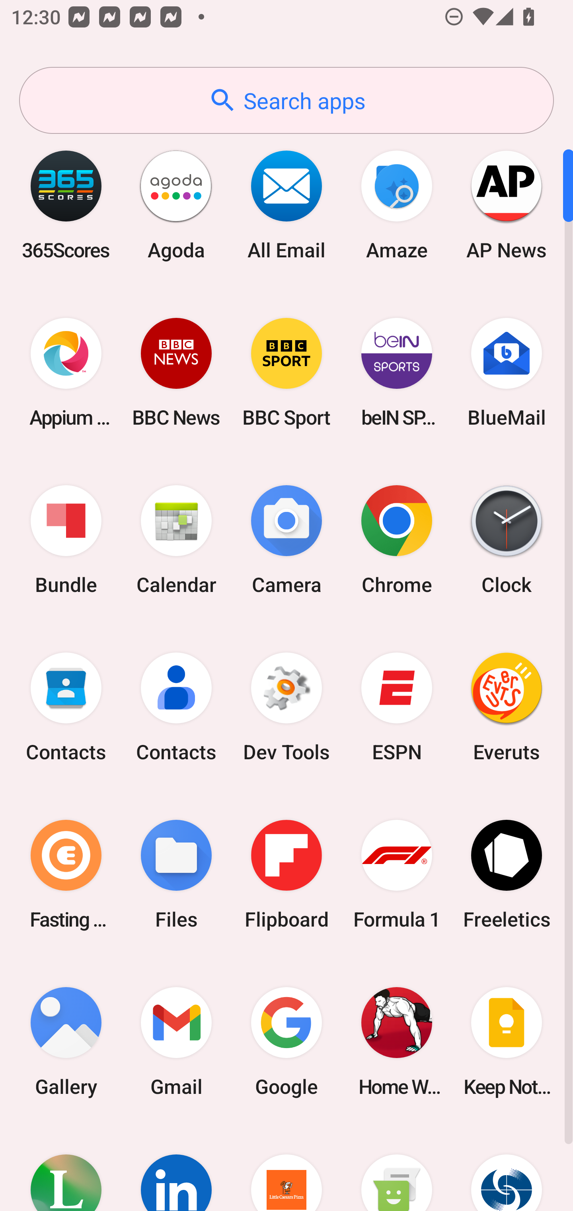 The image size is (573, 1211). I want to click on Everuts, so click(507, 707).